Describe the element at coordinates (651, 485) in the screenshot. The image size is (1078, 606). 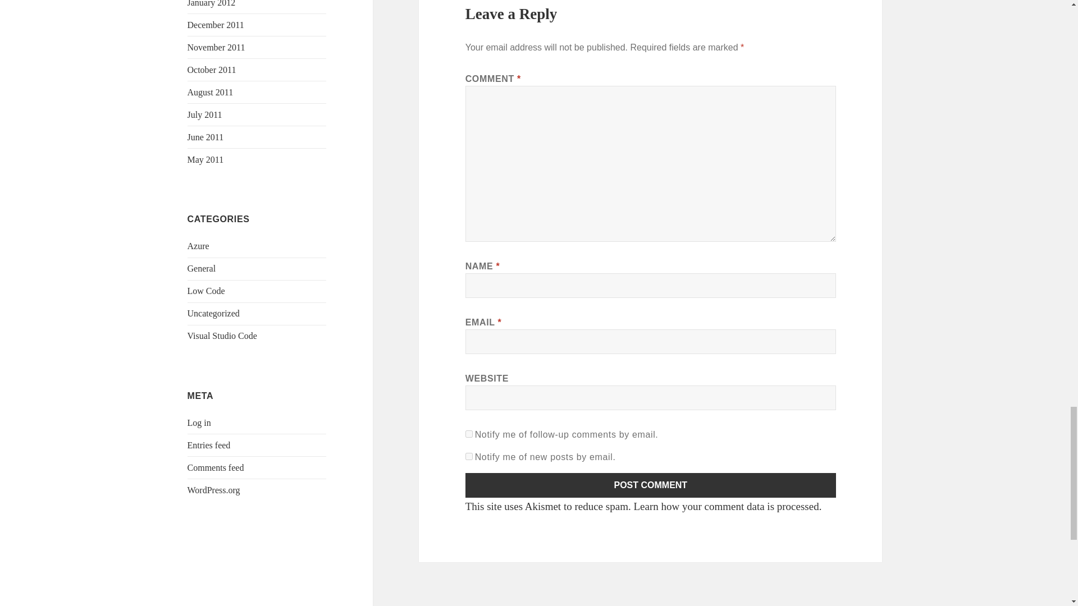
I see `Post Comment` at that location.